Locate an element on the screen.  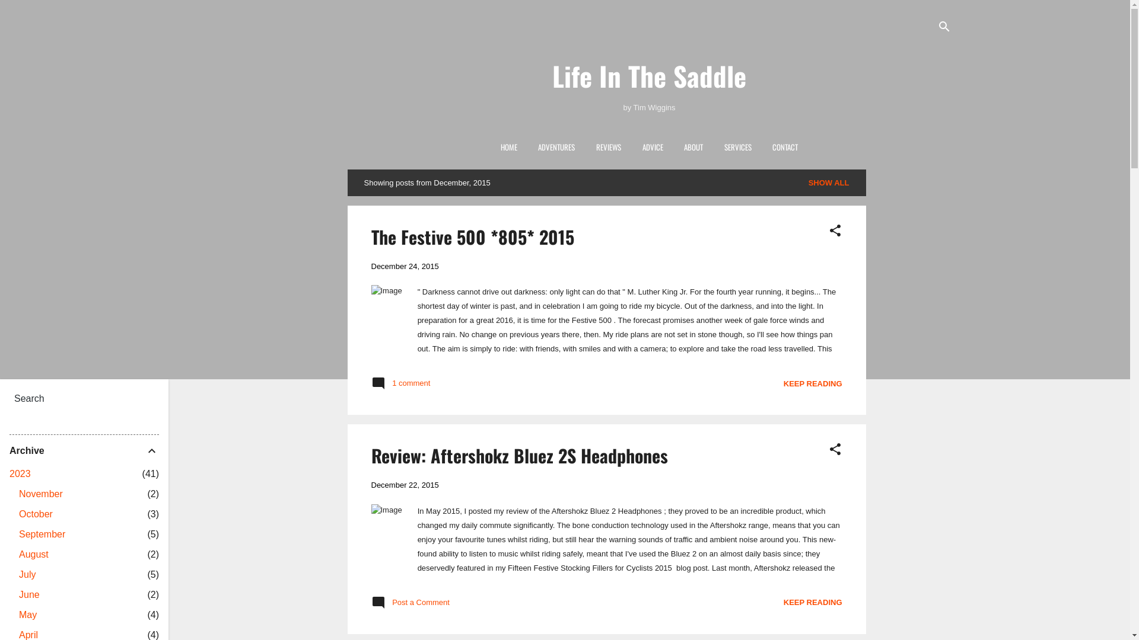
October
3 is located at coordinates (36, 514).